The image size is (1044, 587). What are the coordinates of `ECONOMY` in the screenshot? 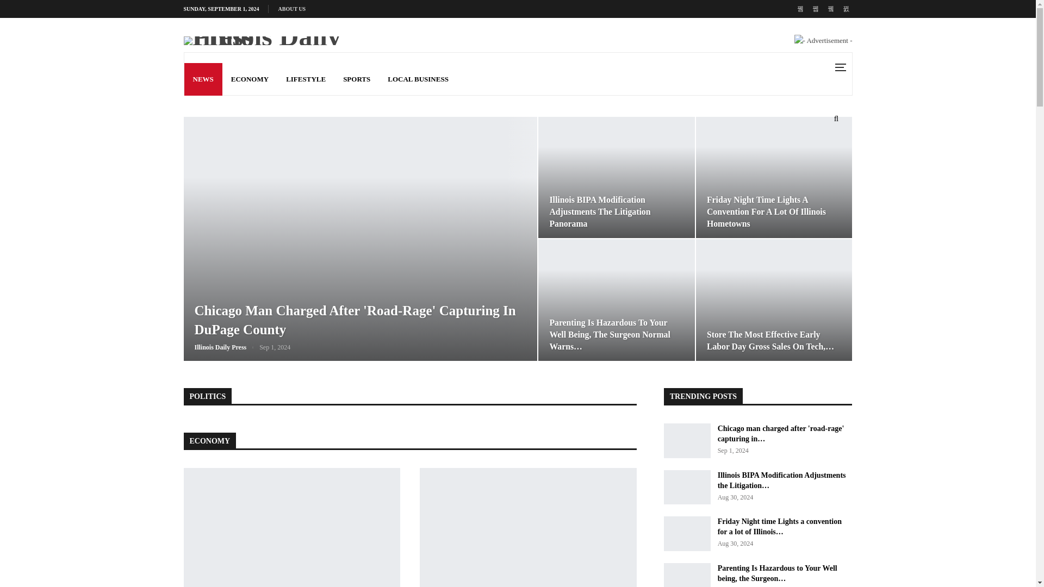 It's located at (250, 79).